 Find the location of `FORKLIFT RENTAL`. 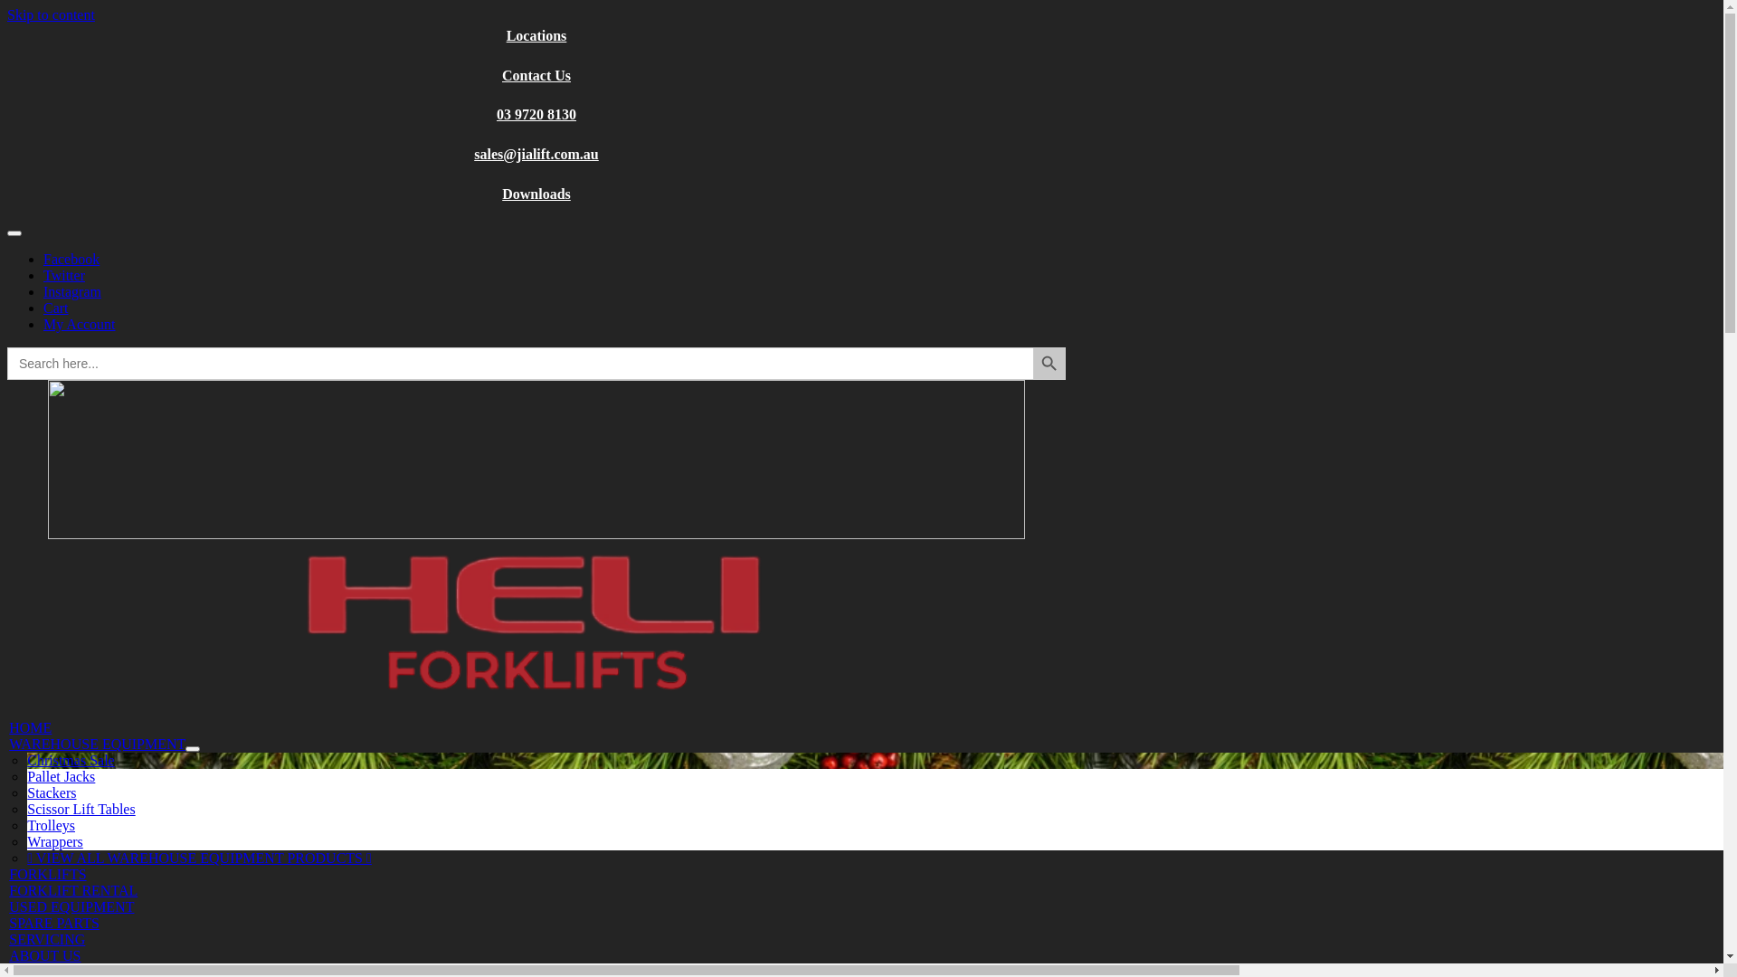

FORKLIFT RENTAL is located at coordinates (73, 890).